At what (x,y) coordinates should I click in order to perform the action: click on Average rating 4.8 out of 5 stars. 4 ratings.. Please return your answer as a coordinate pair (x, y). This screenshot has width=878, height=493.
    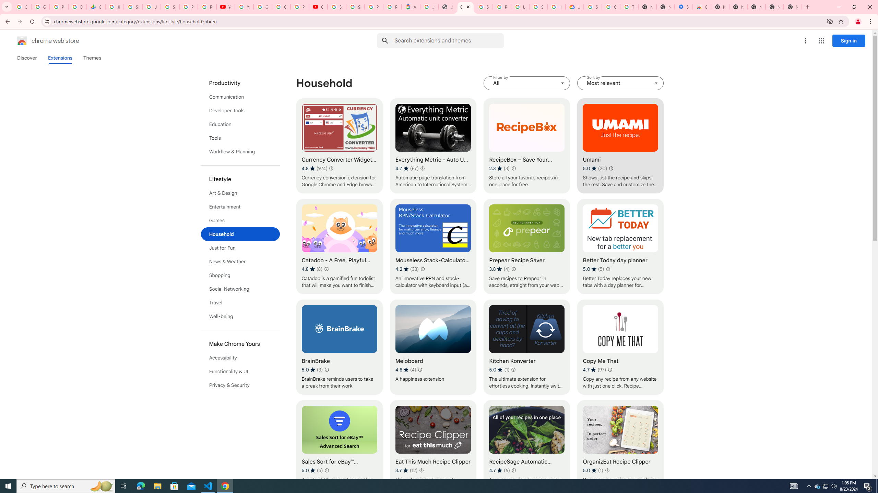
    Looking at the image, I should click on (405, 370).